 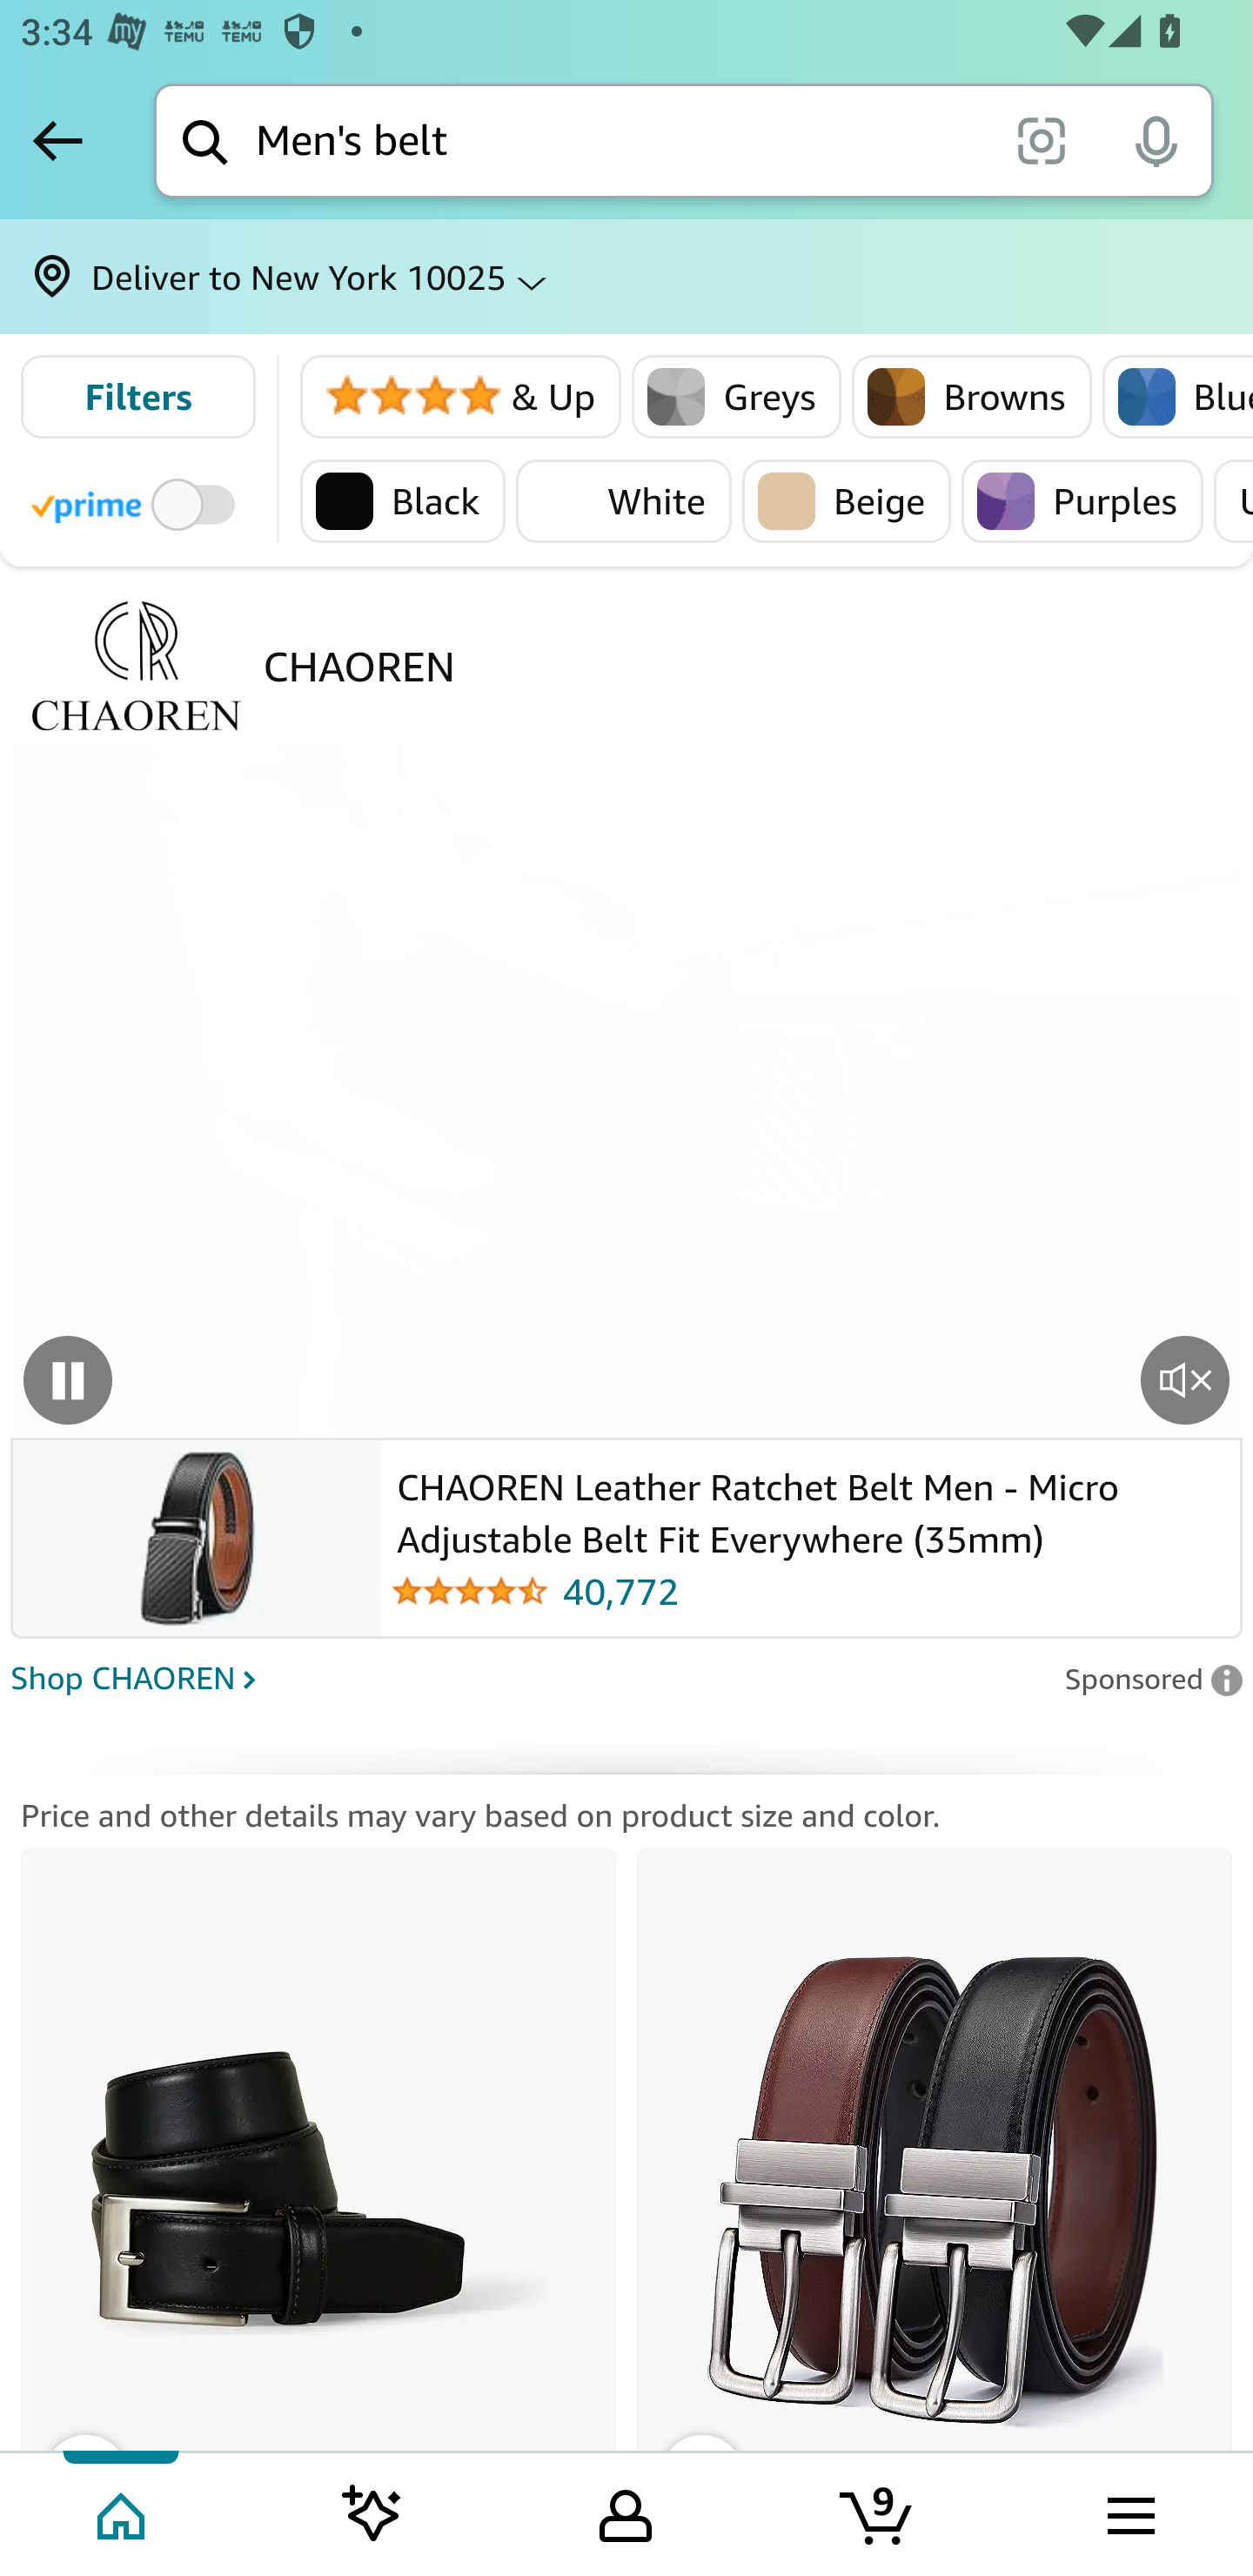 I want to click on CHAOREN, so click(x=358, y=666).